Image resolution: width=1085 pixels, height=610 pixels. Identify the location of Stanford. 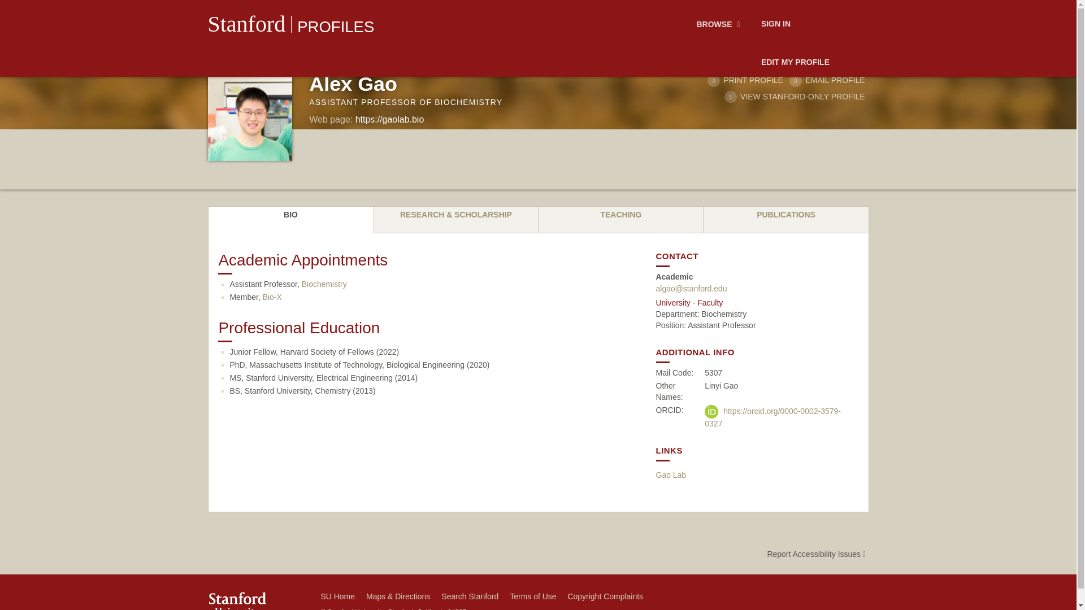
(247, 24).